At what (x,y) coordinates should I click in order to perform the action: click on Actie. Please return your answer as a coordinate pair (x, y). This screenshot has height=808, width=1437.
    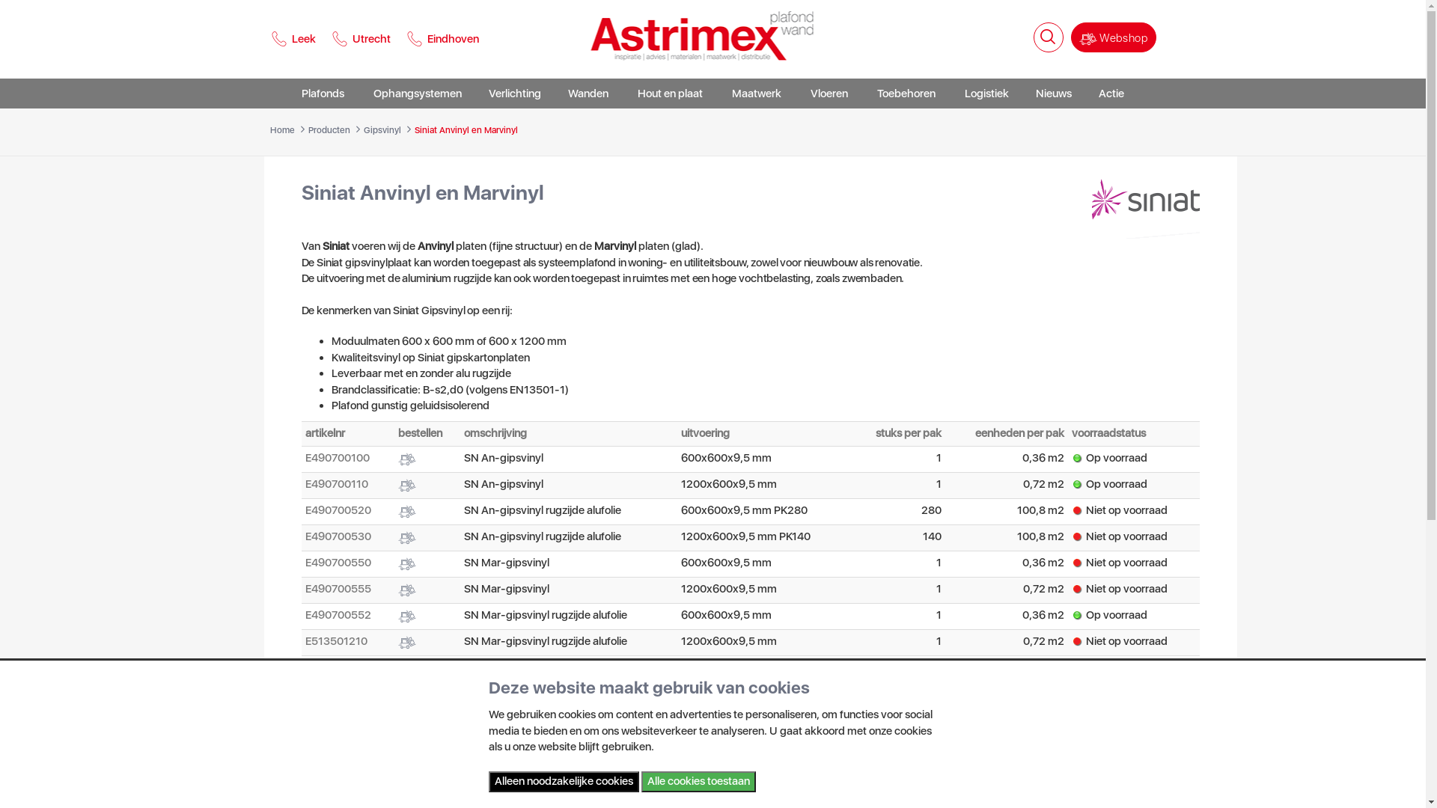
    Looking at the image, I should click on (1111, 94).